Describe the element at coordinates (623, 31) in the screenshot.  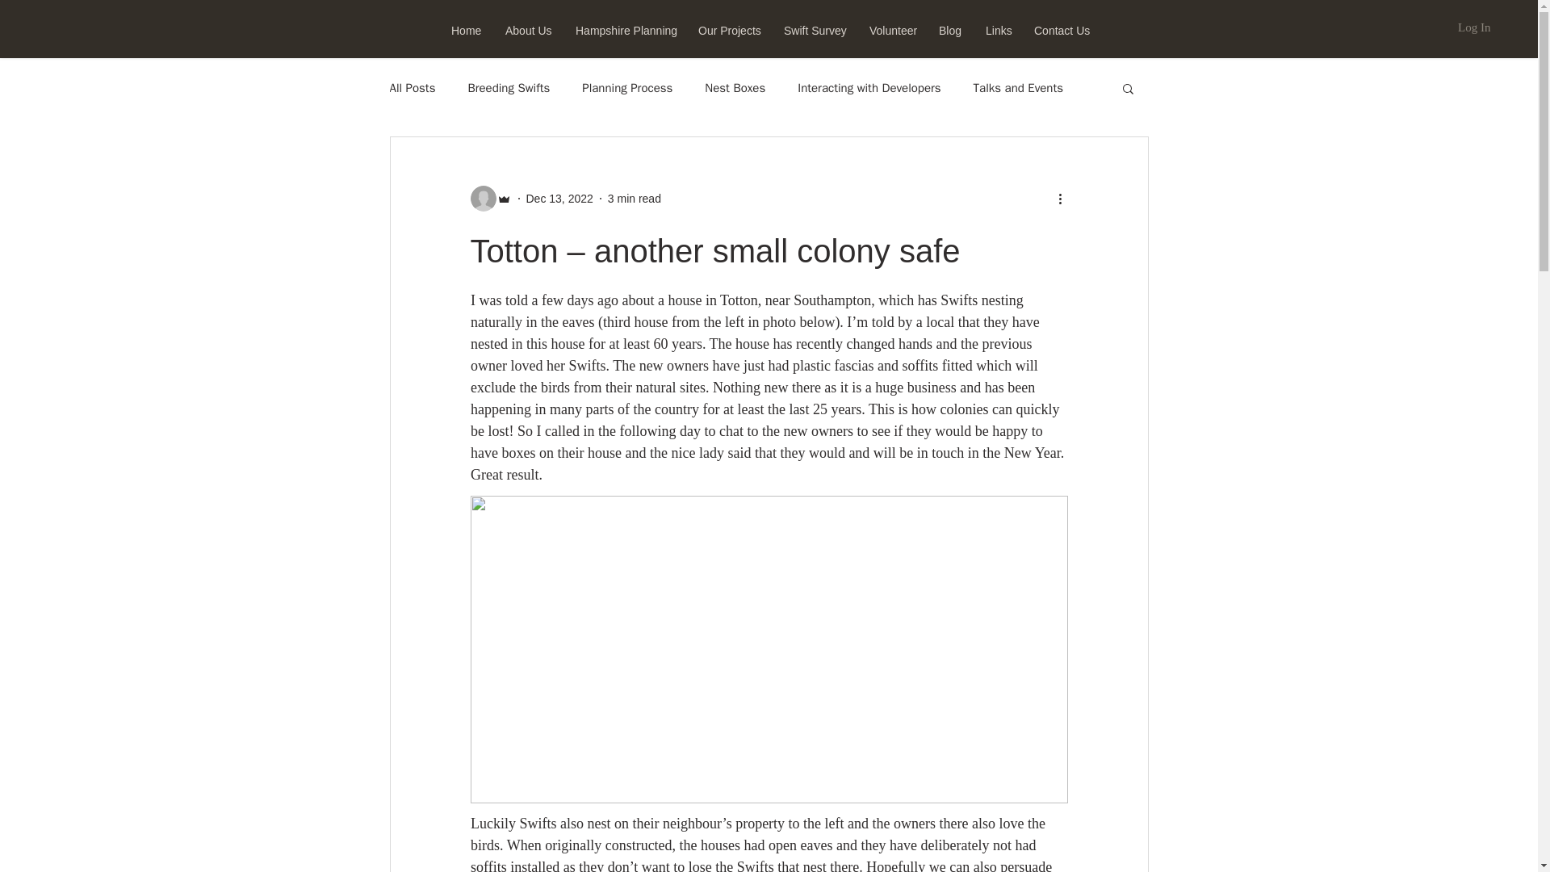
I see `Hampshire Planning` at that location.